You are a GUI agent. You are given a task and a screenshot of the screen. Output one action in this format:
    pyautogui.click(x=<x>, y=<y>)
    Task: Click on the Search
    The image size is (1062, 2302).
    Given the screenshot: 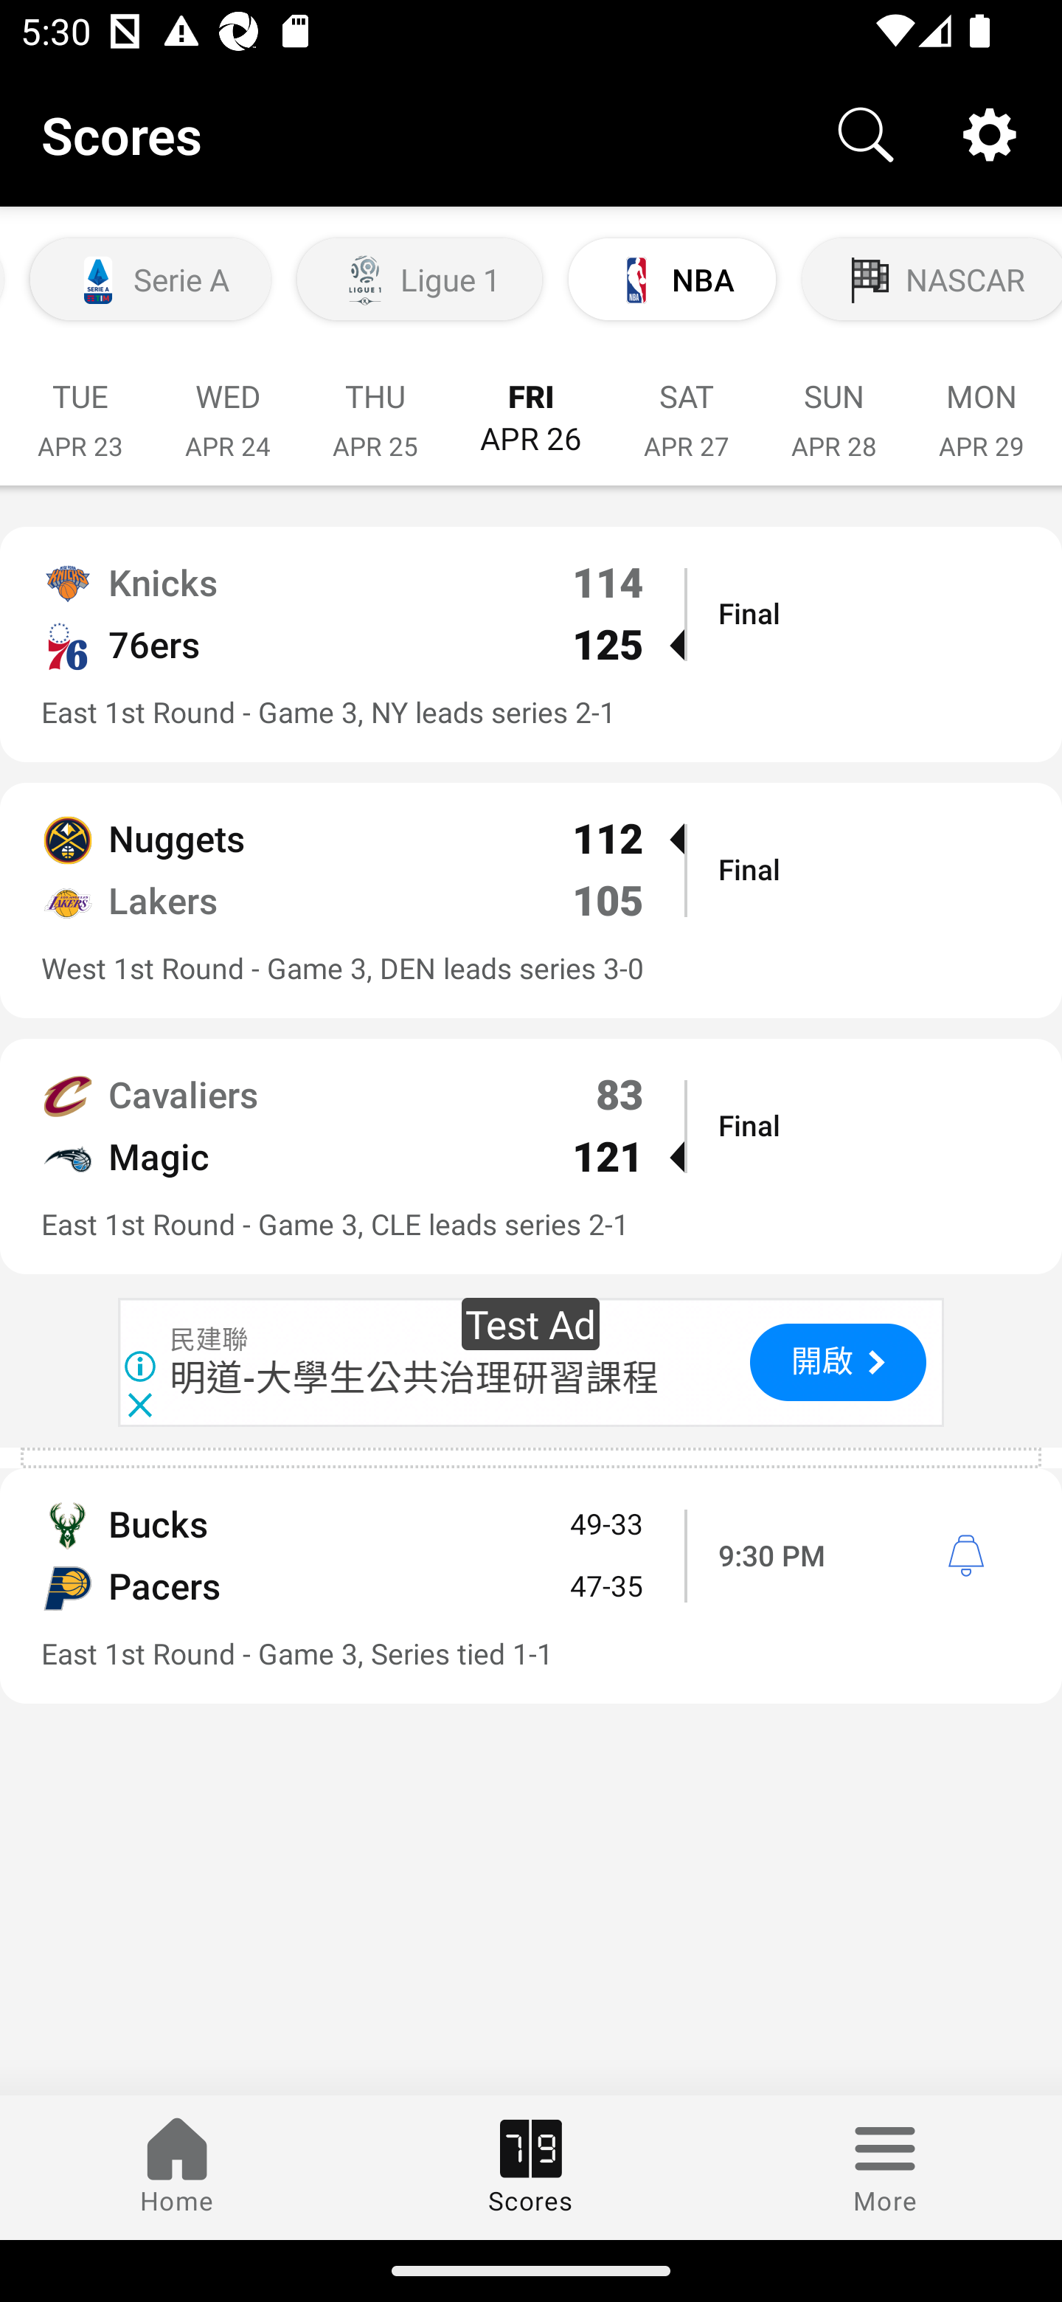 What is the action you would take?
    pyautogui.click(x=866, y=133)
    